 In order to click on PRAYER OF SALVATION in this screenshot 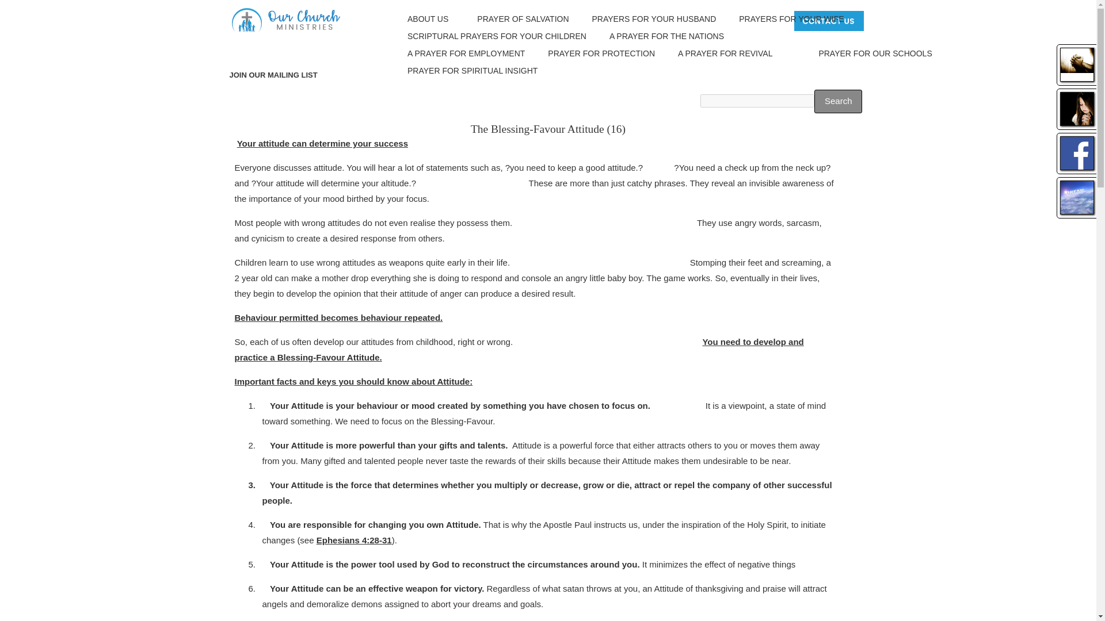, I will do `click(523, 19)`.